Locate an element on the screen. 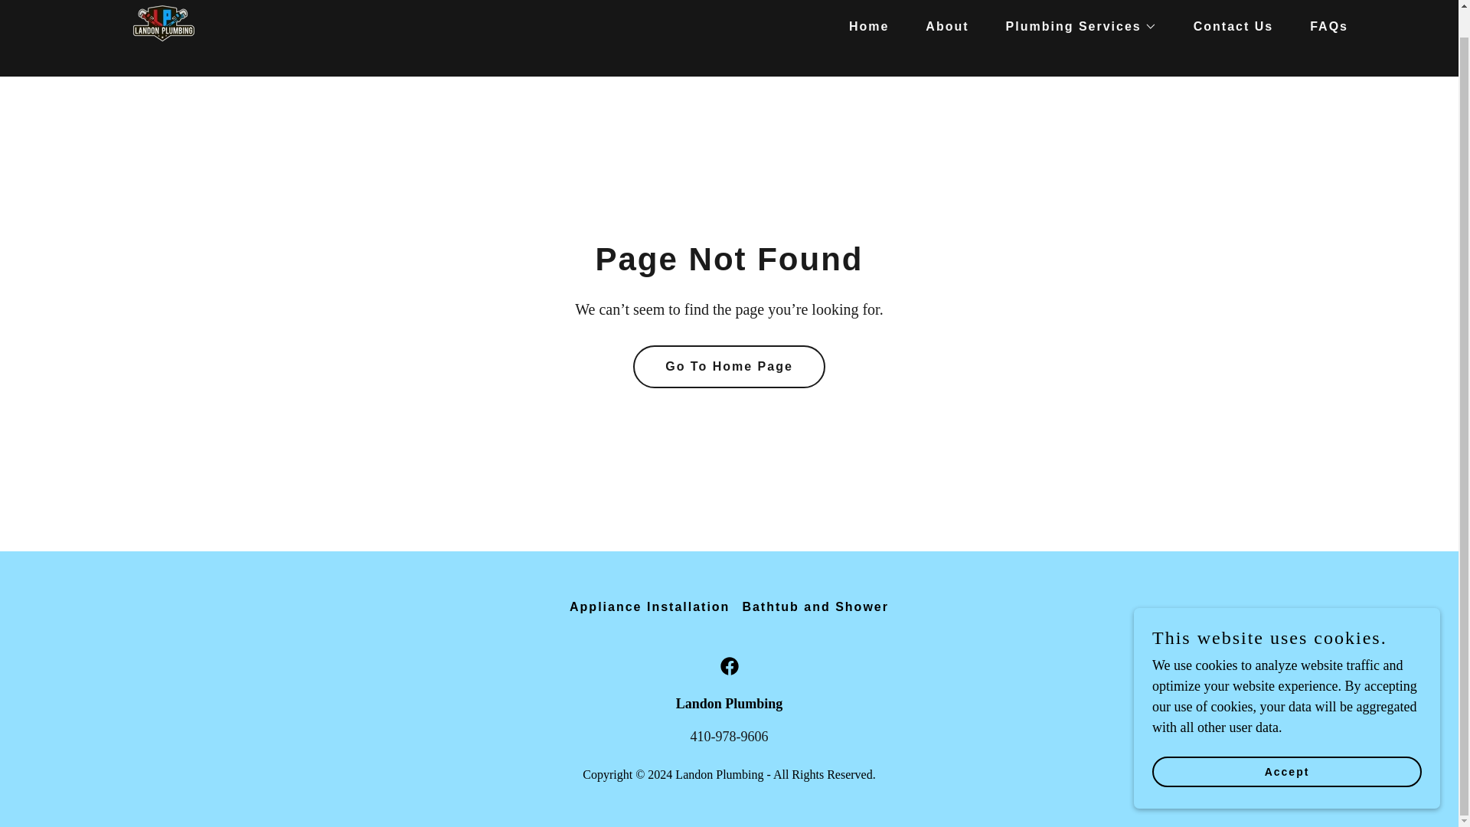  Contact Us is located at coordinates (1227, 26).